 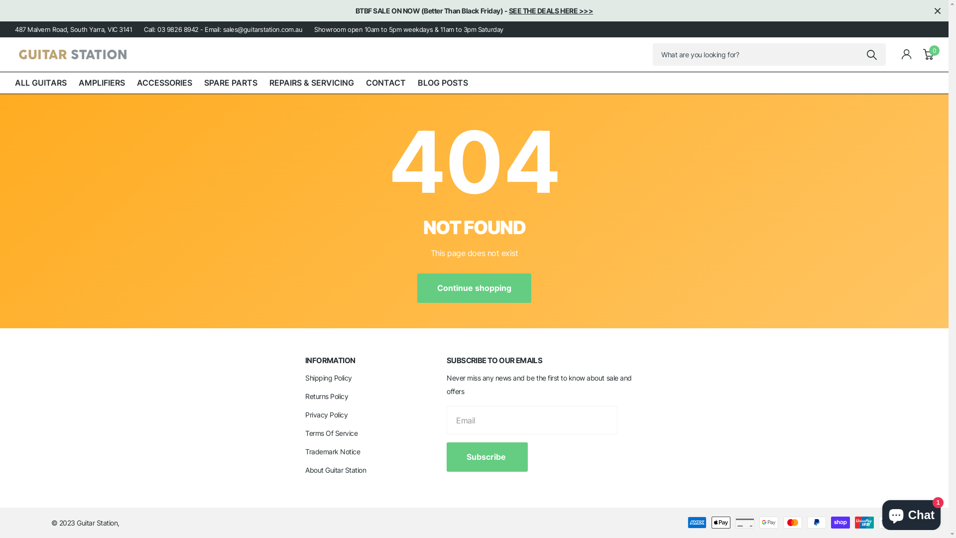 I want to click on 0, so click(x=928, y=55).